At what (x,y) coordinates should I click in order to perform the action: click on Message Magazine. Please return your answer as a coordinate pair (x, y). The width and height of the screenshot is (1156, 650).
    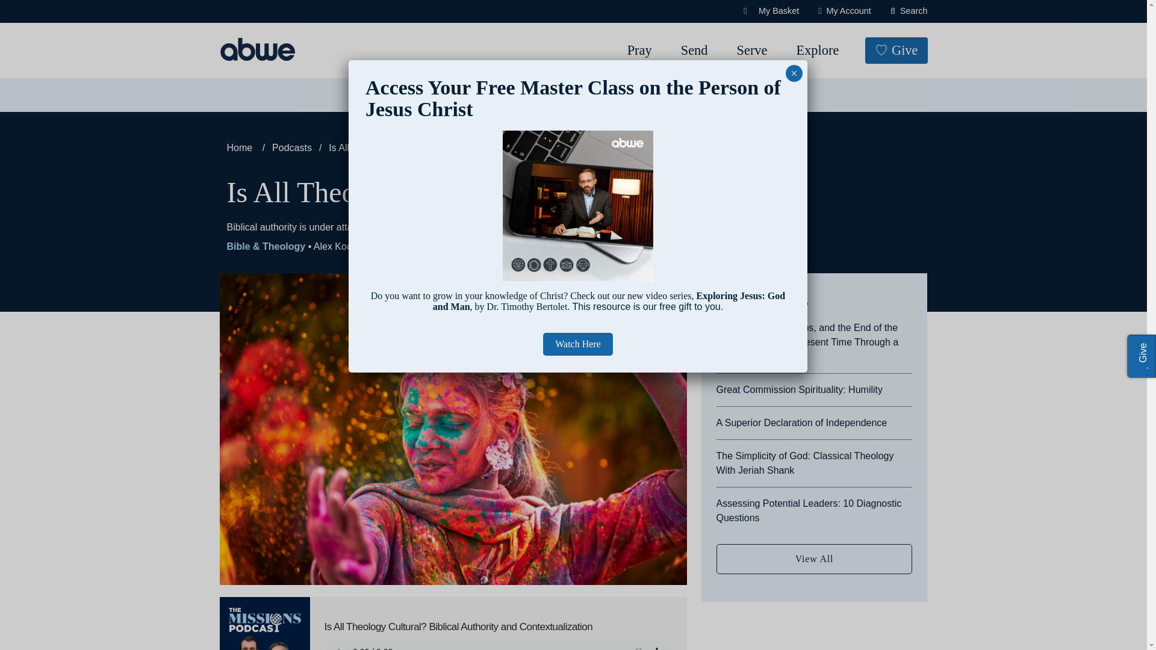
    Looking at the image, I should click on (542, 95).